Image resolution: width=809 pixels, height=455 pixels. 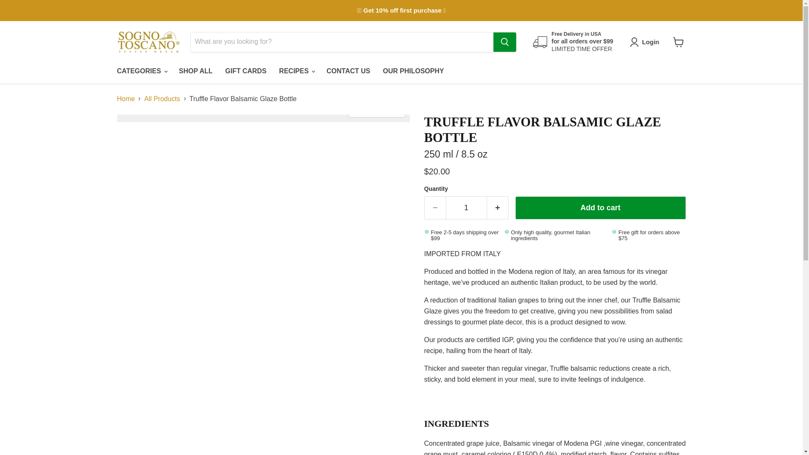 What do you see at coordinates (646, 42) in the screenshot?
I see `Login` at bounding box center [646, 42].